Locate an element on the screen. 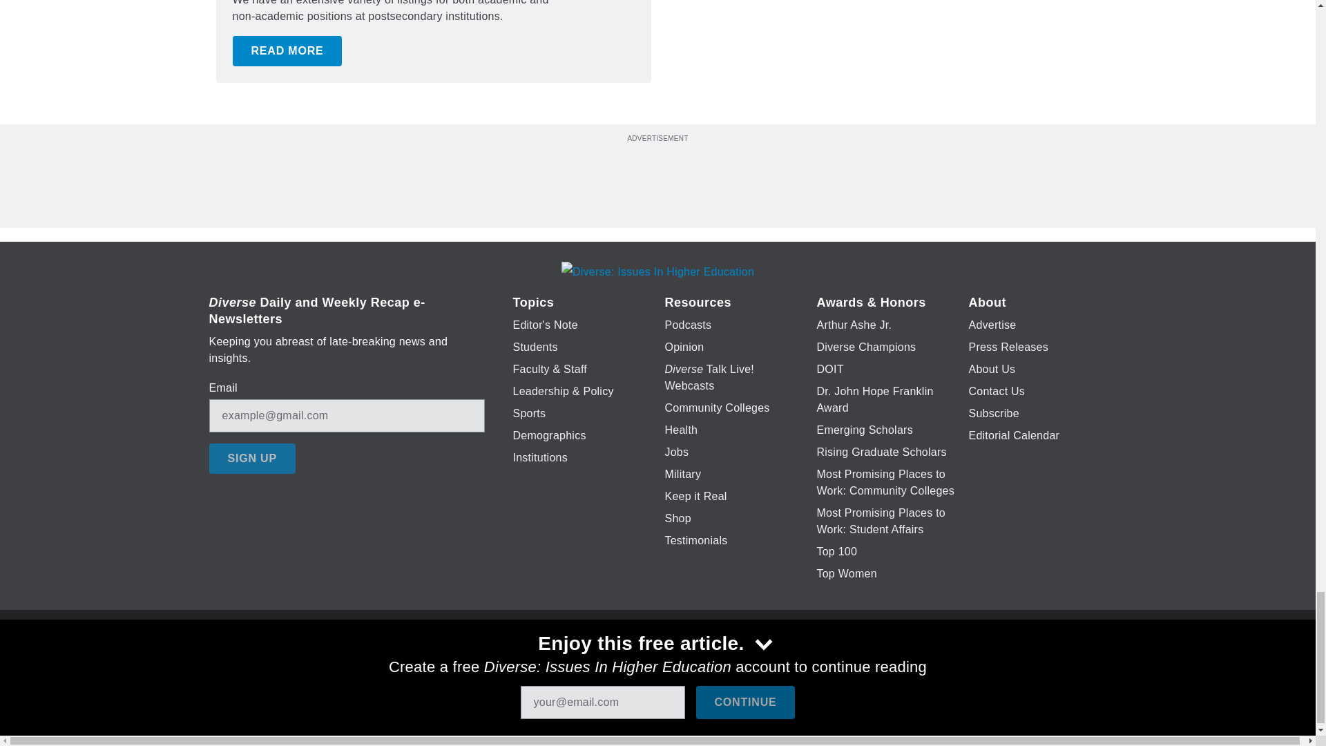  Facebook icon is located at coordinates (579, 662).